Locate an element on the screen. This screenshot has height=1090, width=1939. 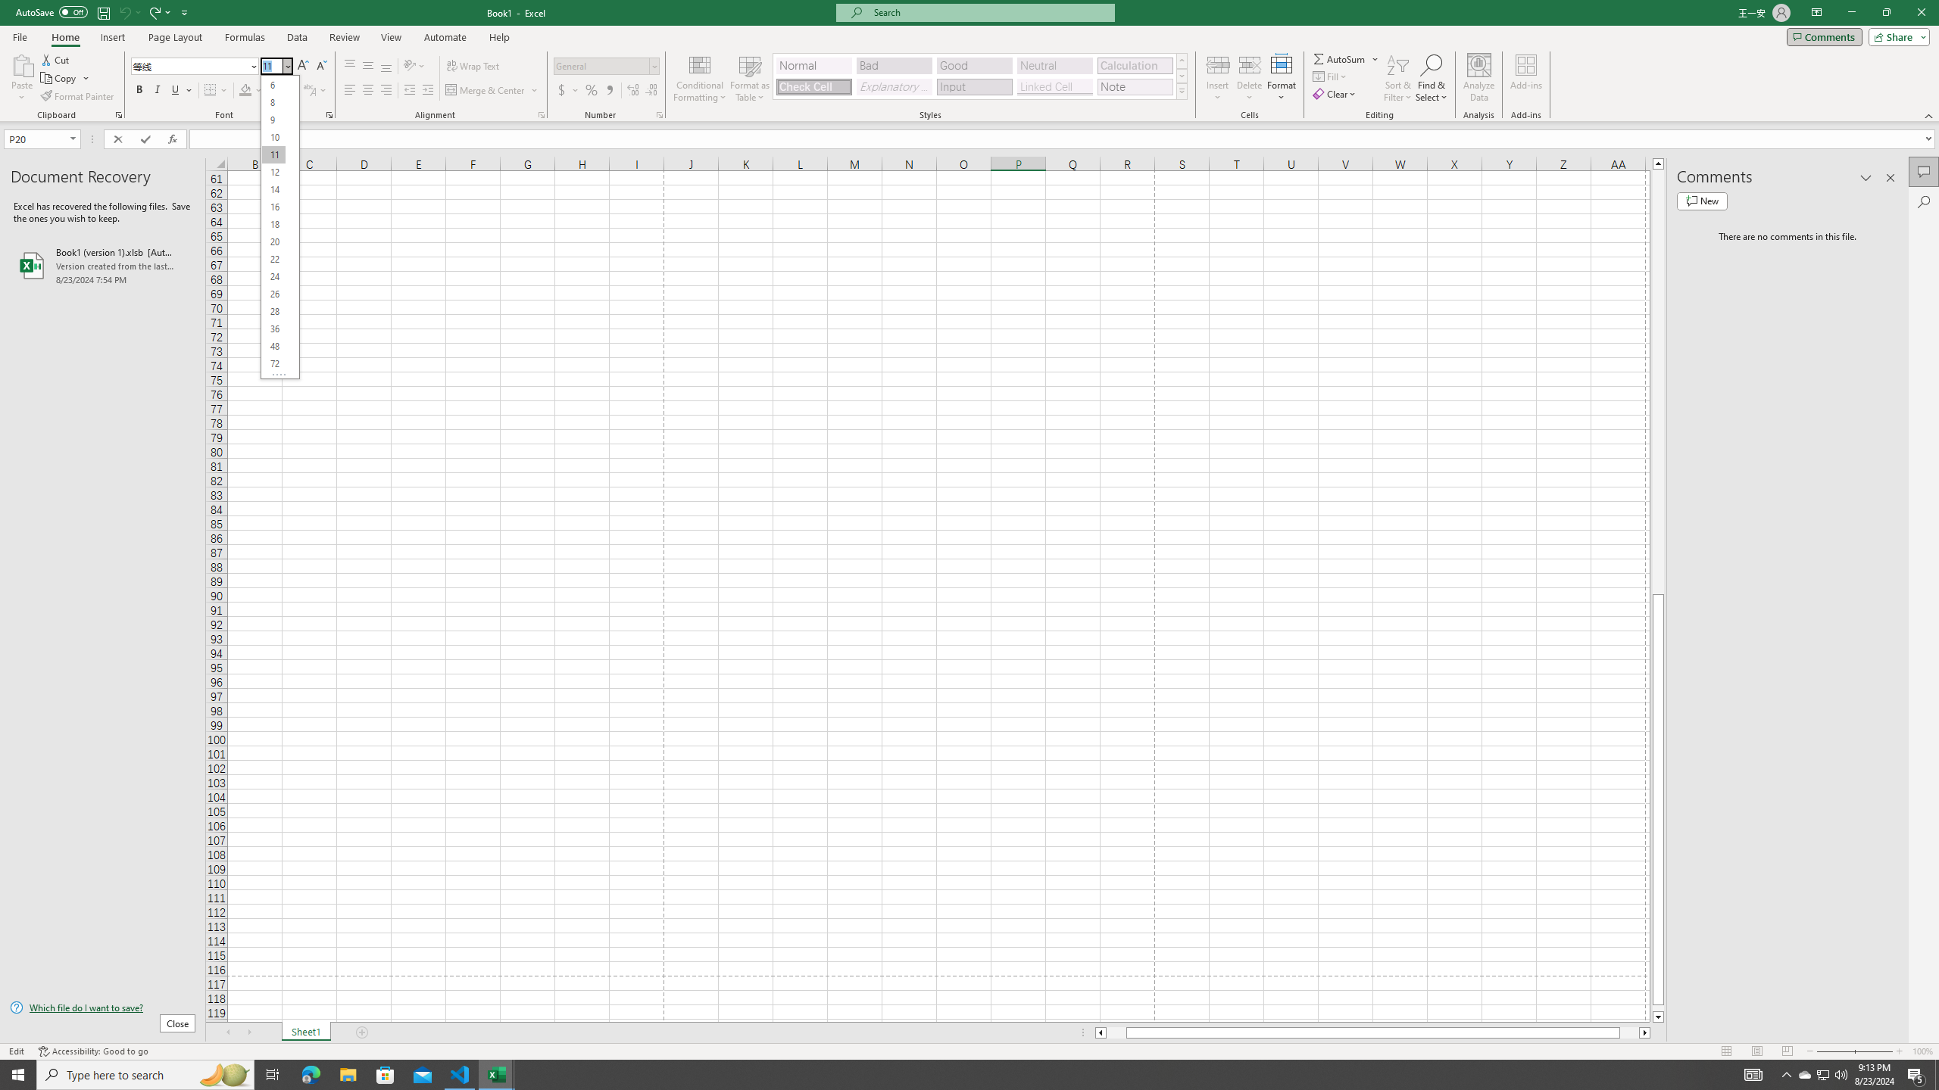
Column right is located at coordinates (1645, 1032).